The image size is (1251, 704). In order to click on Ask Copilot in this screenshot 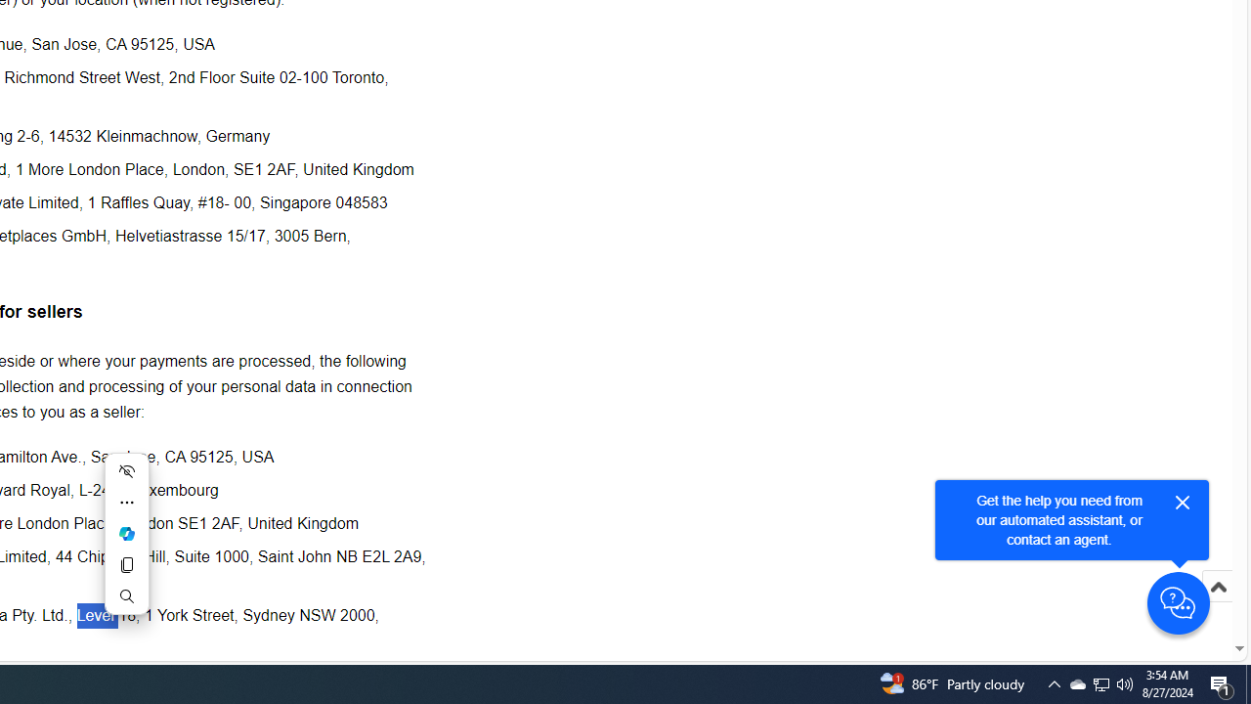, I will do `click(127, 534)`.